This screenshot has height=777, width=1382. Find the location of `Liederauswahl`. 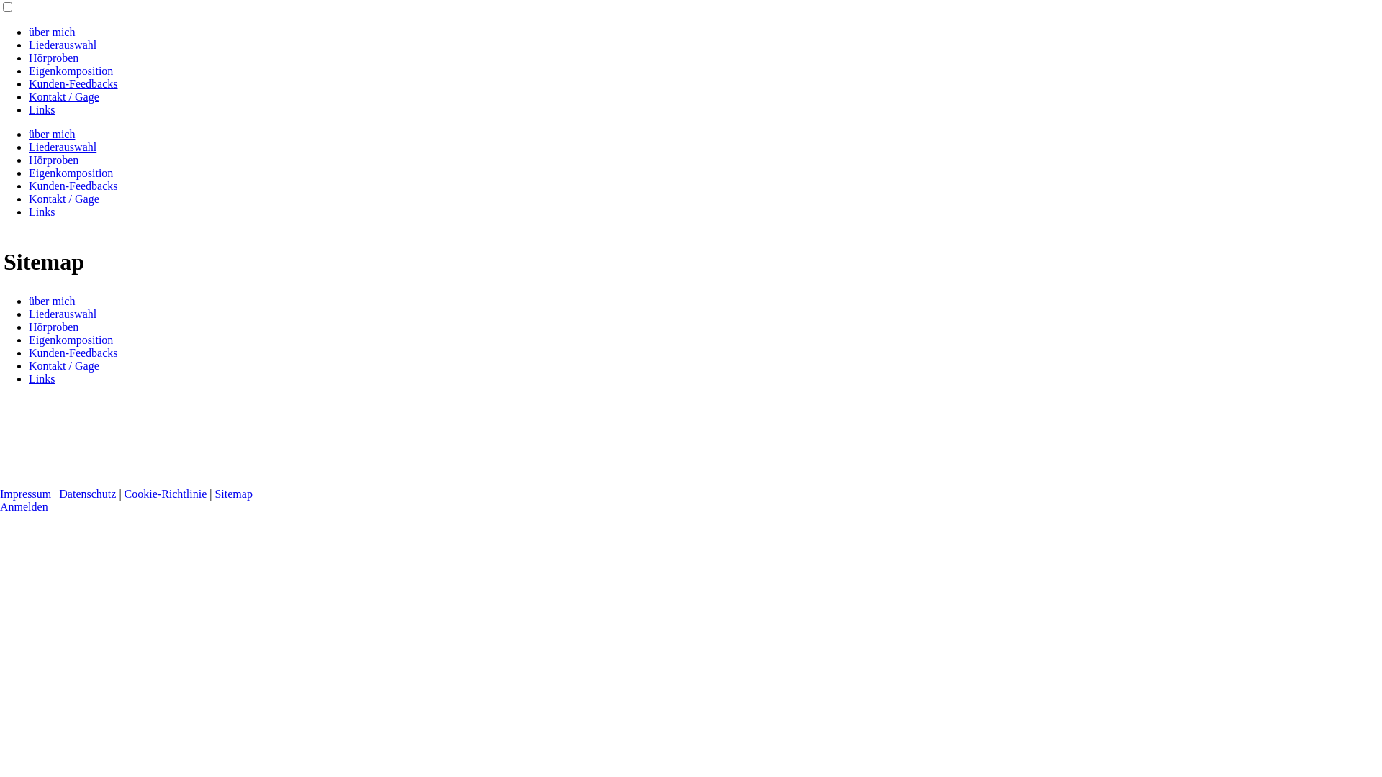

Liederauswahl is located at coordinates (63, 314).